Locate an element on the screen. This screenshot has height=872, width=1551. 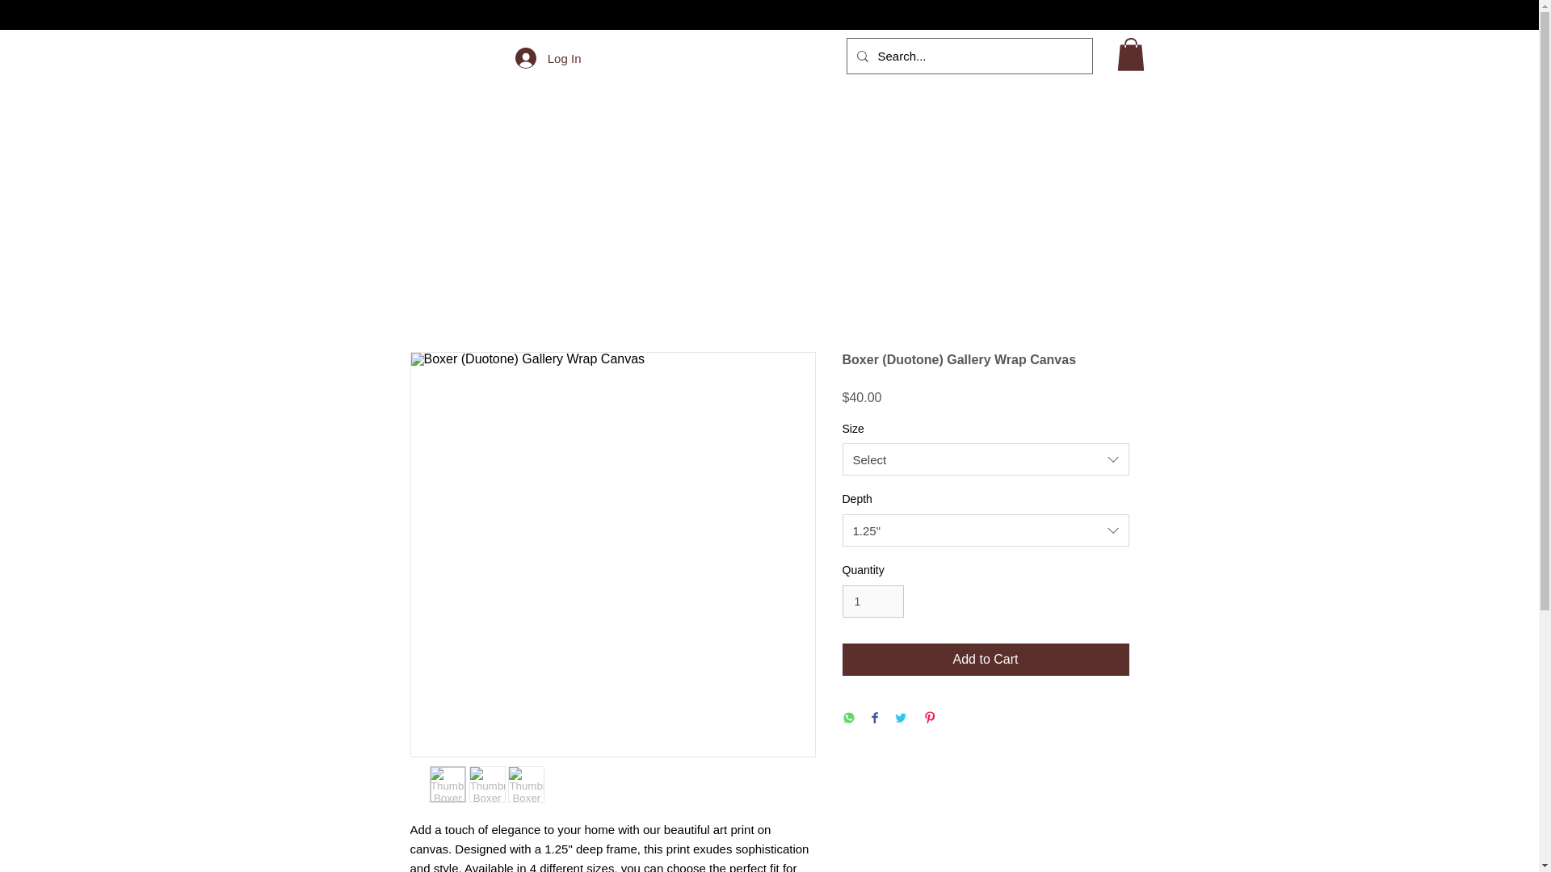
1 is located at coordinates (872, 601).